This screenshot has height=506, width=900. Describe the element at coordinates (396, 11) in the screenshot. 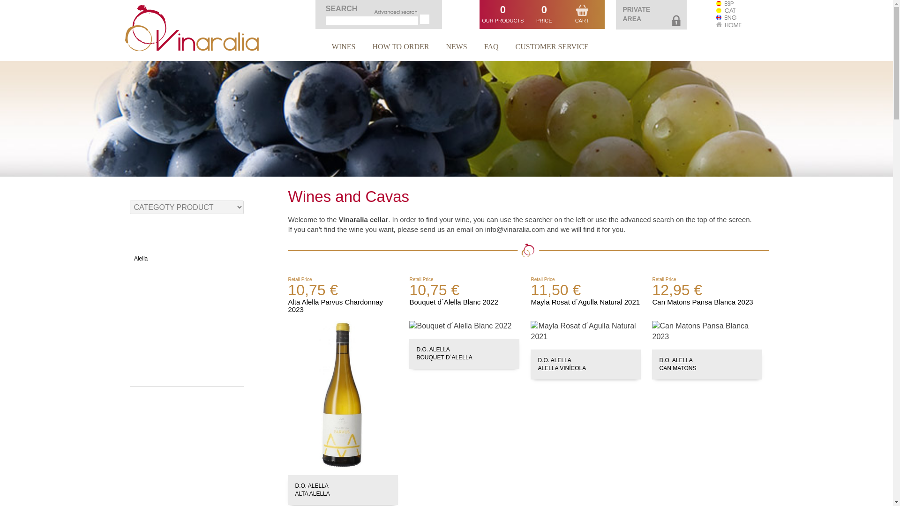

I see `Searcher` at that location.